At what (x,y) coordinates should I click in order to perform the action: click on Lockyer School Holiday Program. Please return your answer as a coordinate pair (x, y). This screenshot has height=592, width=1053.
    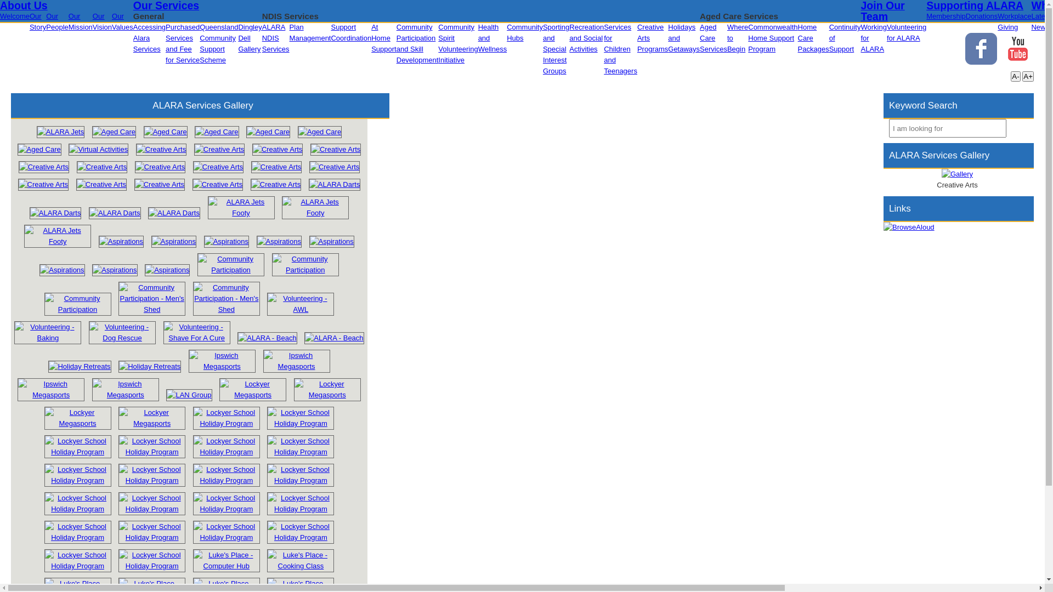
    Looking at the image, I should click on (227, 504).